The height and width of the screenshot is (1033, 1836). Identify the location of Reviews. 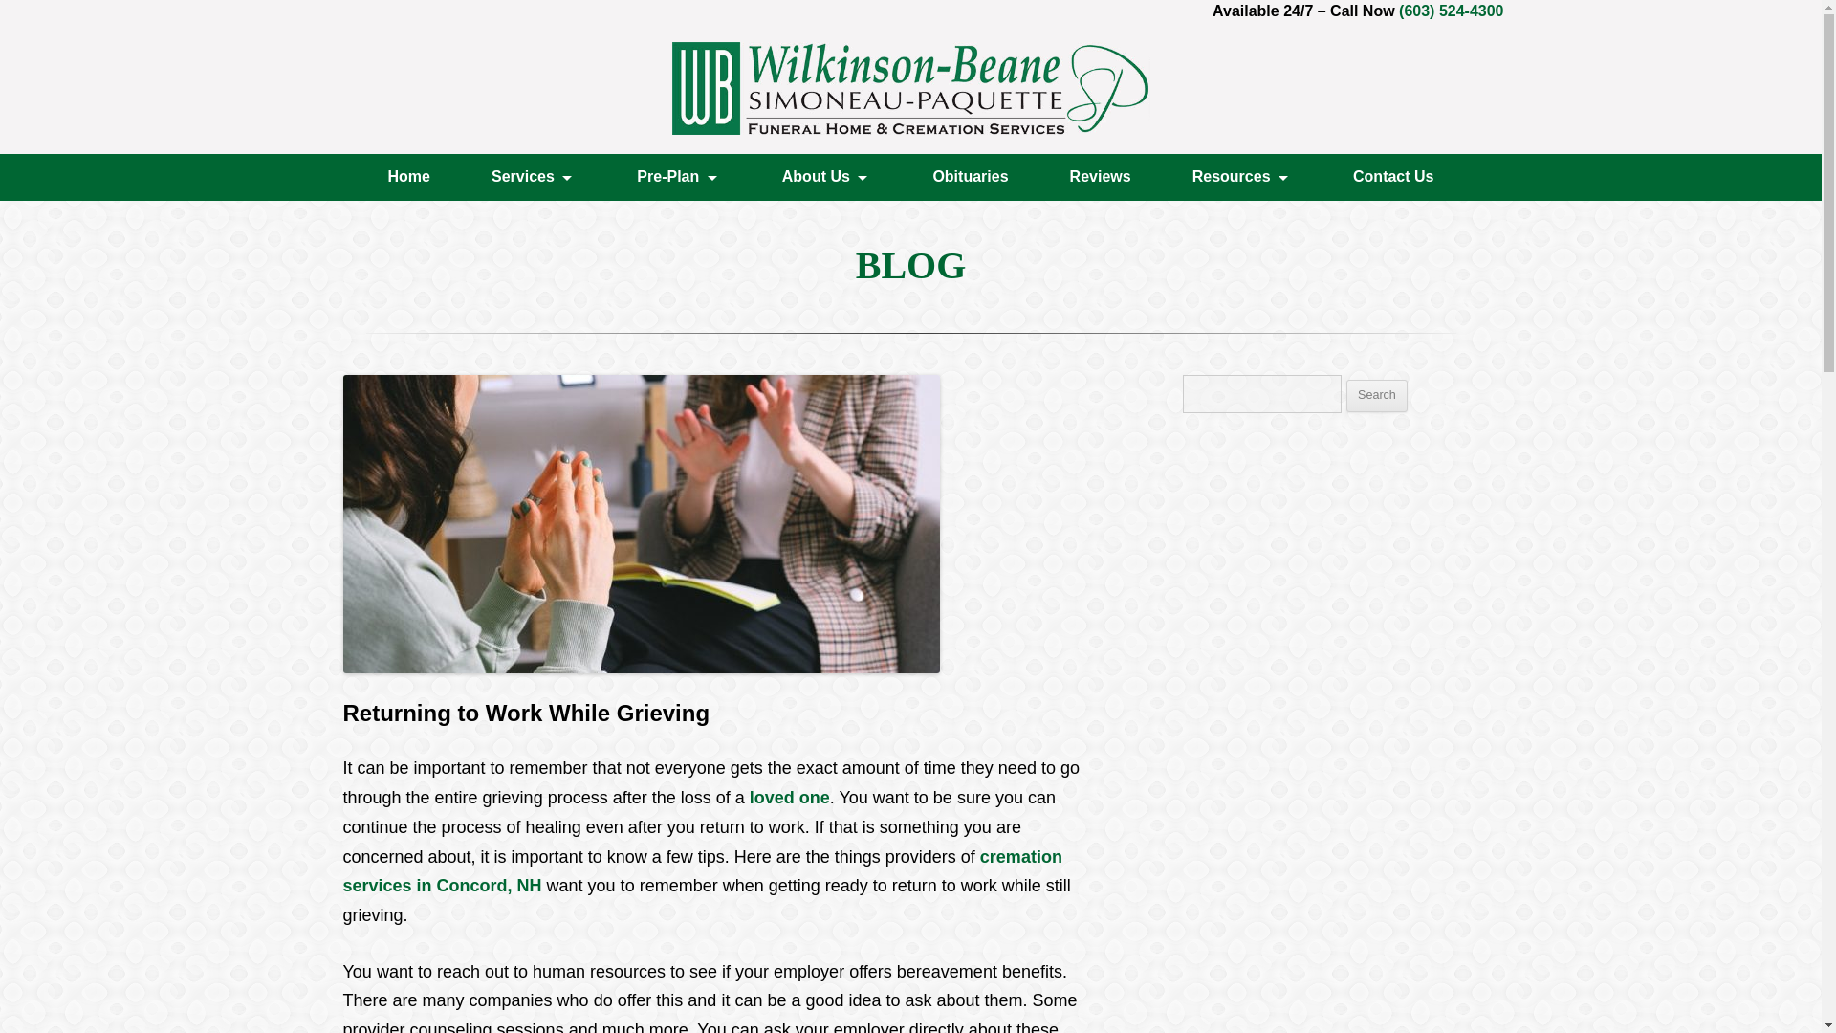
(1100, 178).